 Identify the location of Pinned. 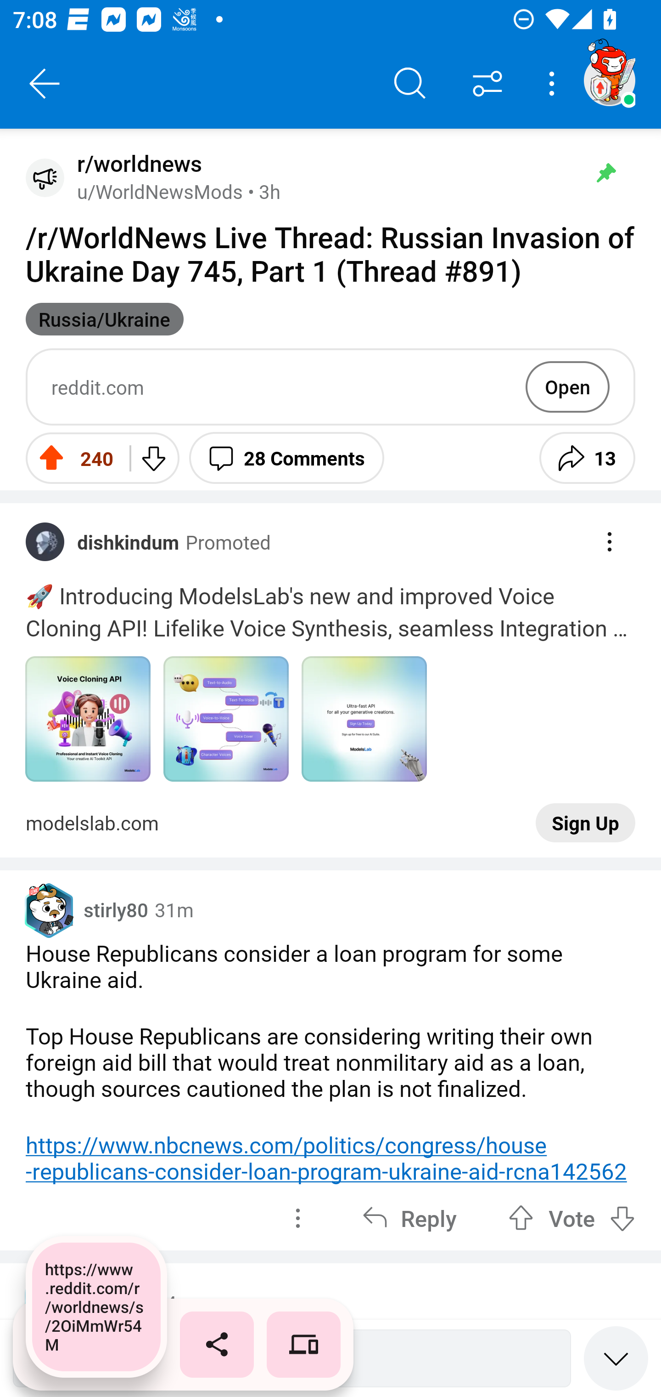
(606, 173).